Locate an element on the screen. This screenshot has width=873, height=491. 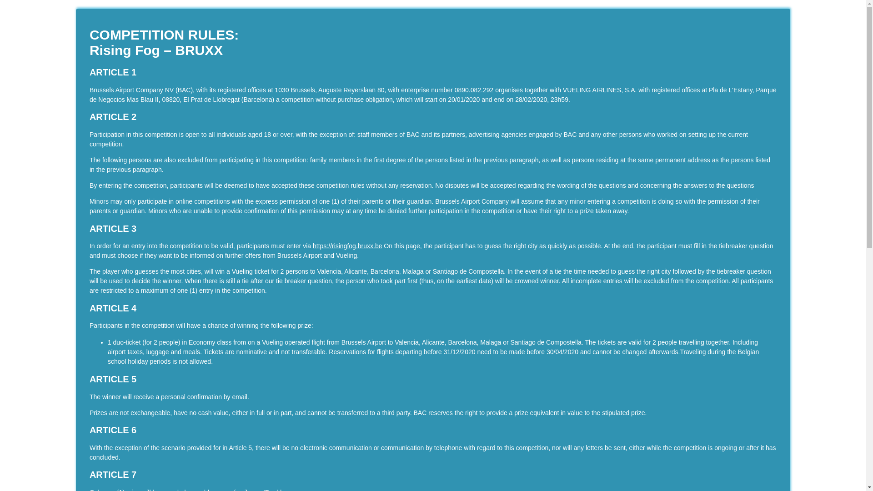
https://risingfog.bruxx.be is located at coordinates (347, 246).